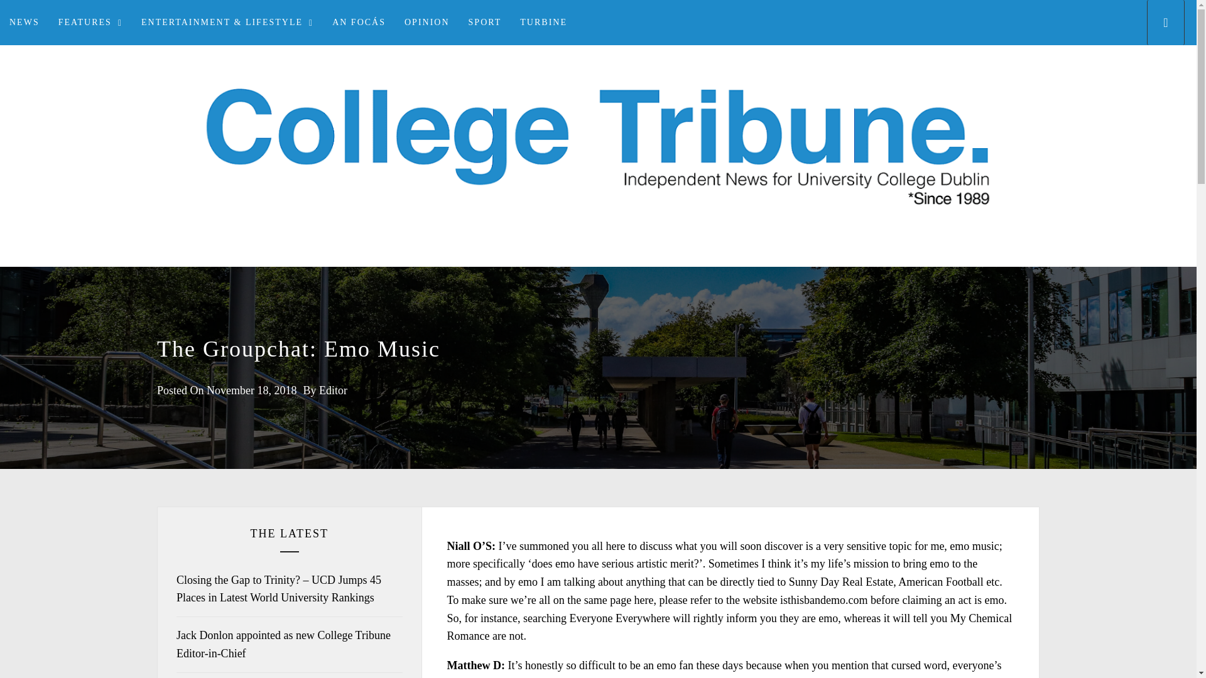 The image size is (1206, 678). Describe the element at coordinates (485, 23) in the screenshot. I see `SPORT` at that location.